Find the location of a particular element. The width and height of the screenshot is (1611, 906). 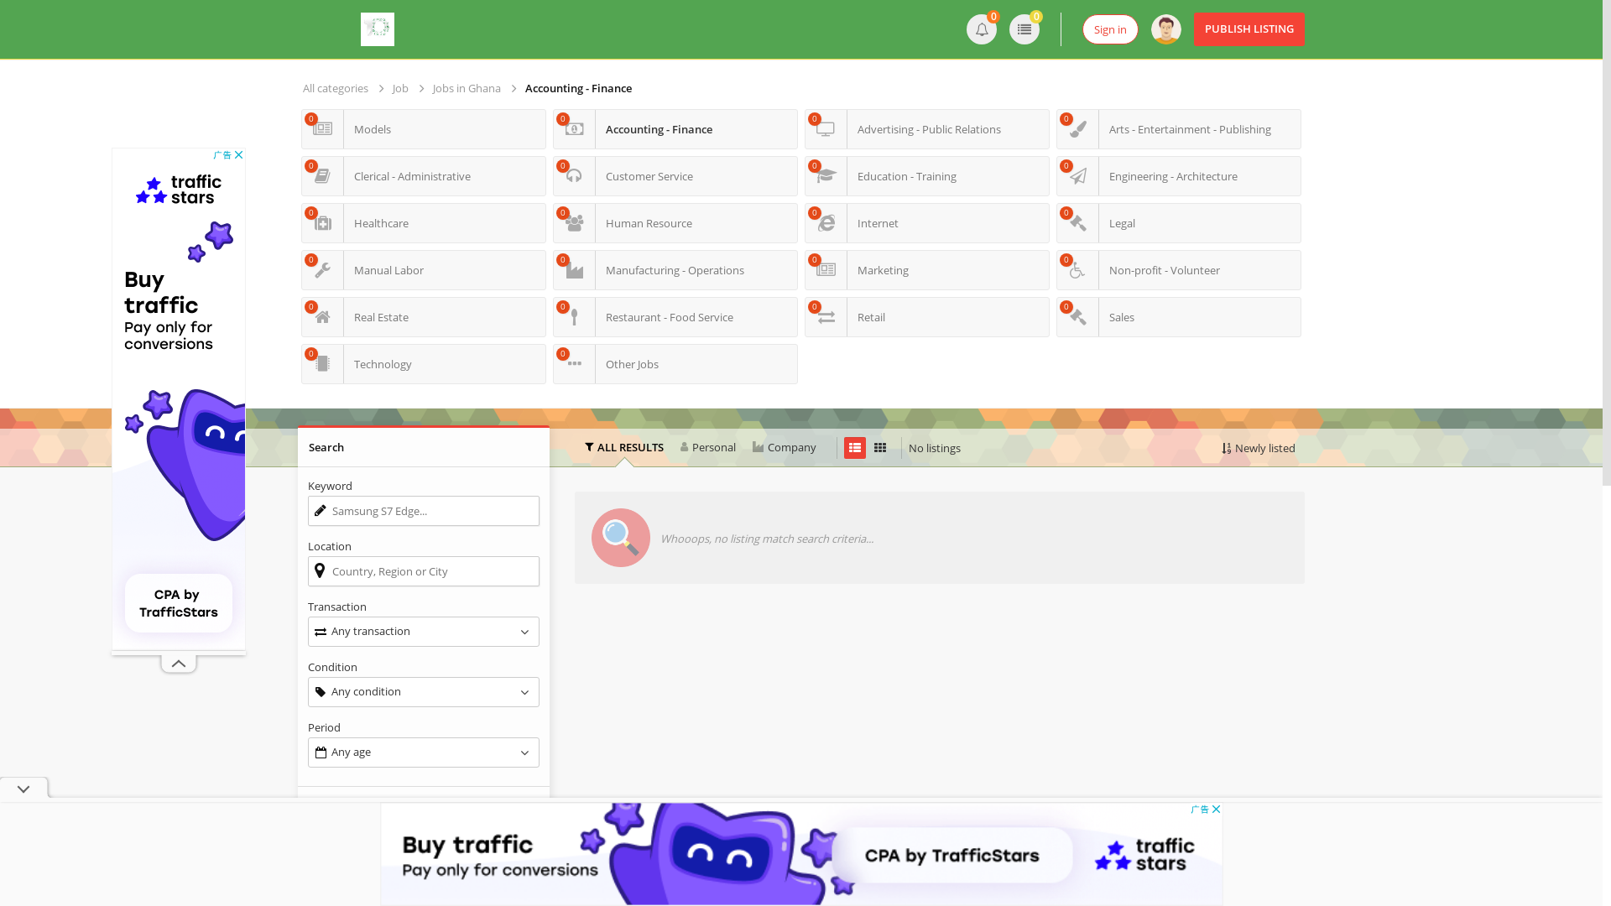

Advertisement is located at coordinates (179, 399).